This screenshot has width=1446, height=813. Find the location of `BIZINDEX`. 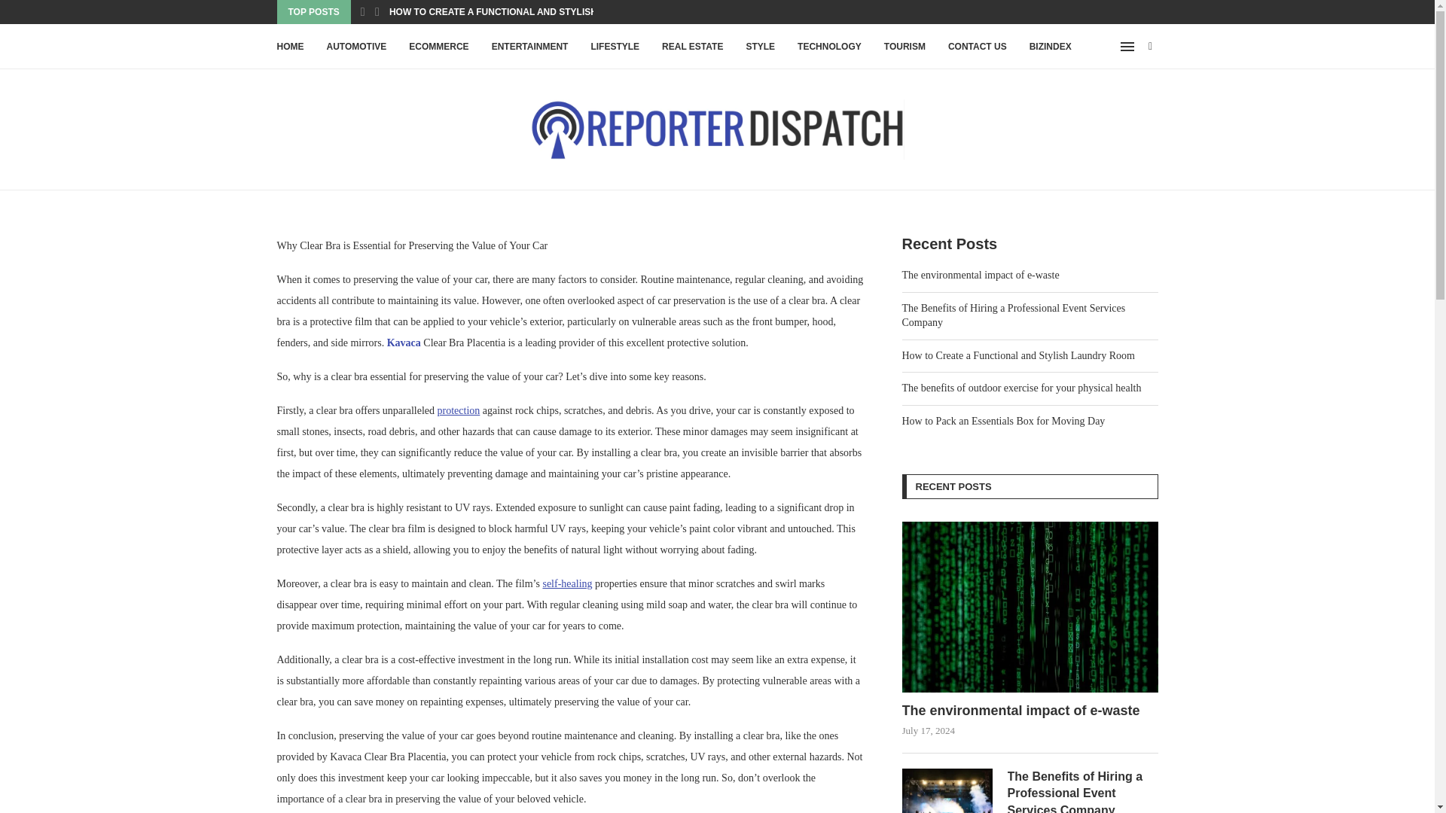

BIZINDEX is located at coordinates (1050, 47).